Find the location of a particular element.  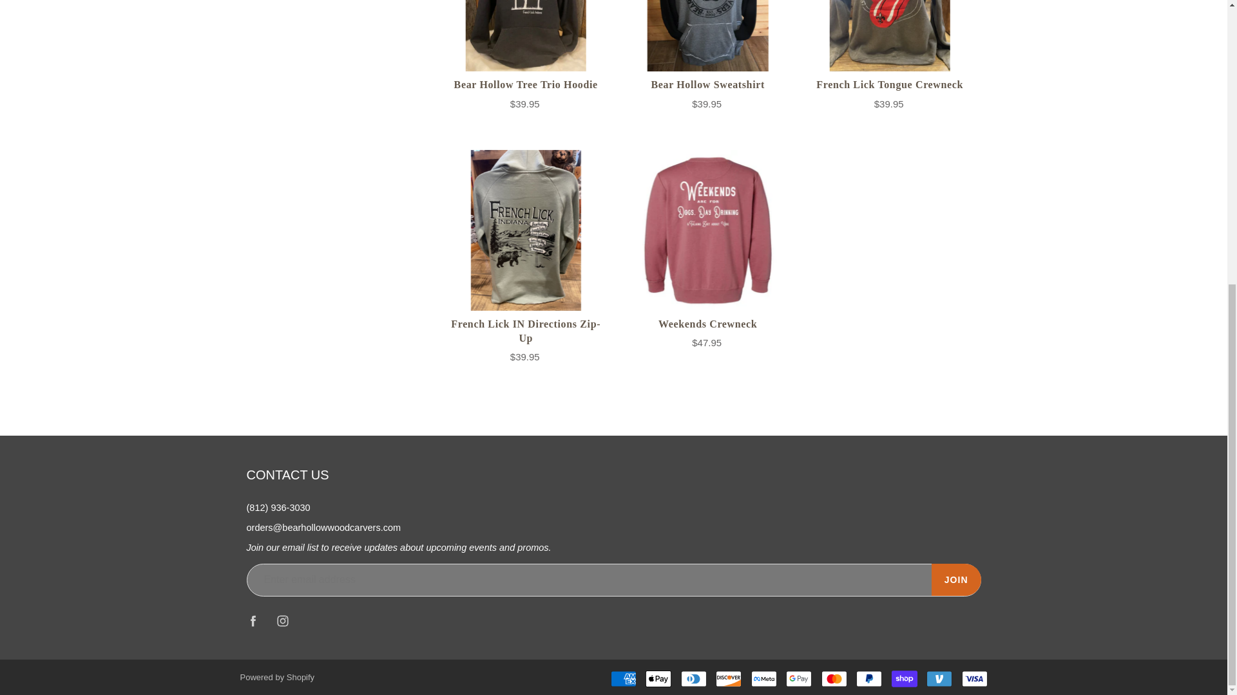

Visa is located at coordinates (974, 679).